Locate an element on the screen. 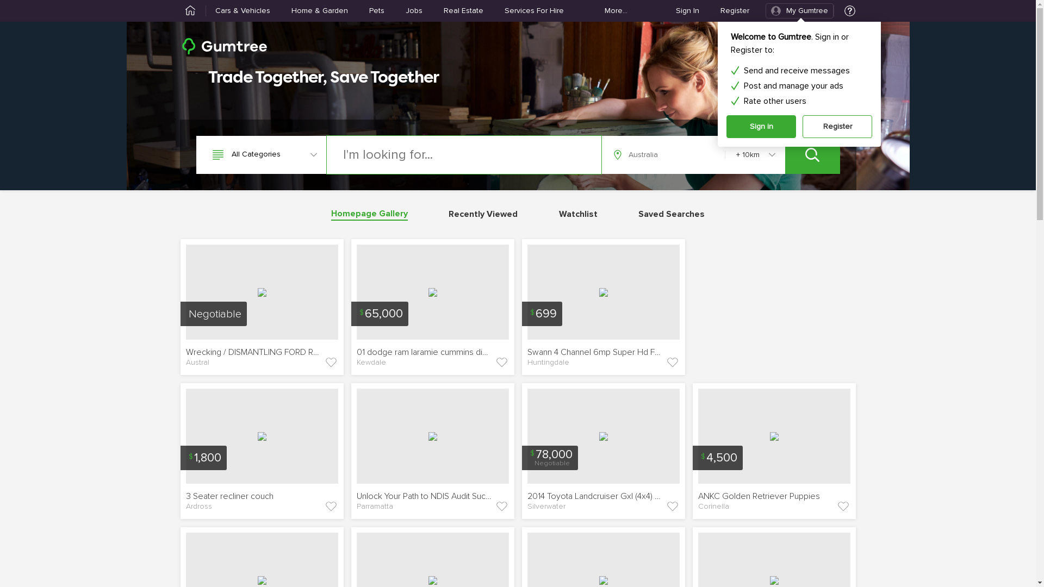 This screenshot has height=587, width=1044. Watchlist is located at coordinates (579, 214).